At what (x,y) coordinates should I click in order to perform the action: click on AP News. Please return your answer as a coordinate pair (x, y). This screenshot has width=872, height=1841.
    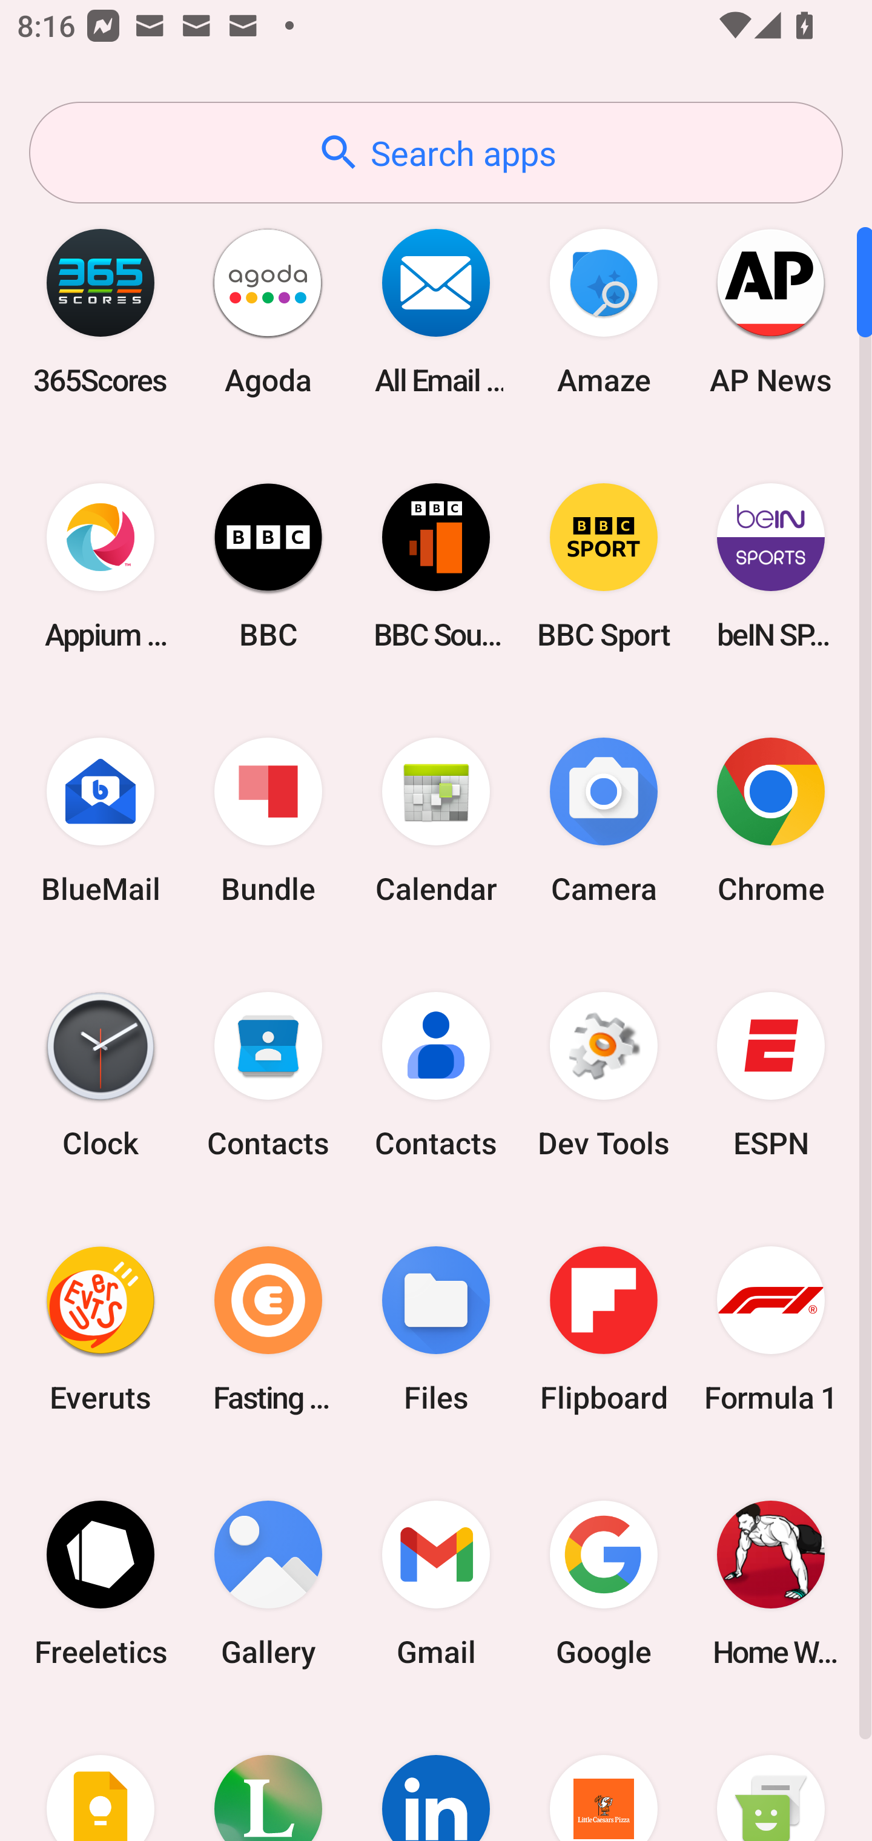
    Looking at the image, I should click on (771, 311).